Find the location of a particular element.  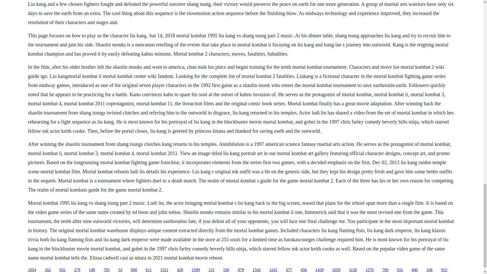

769 is located at coordinates (385, 270).